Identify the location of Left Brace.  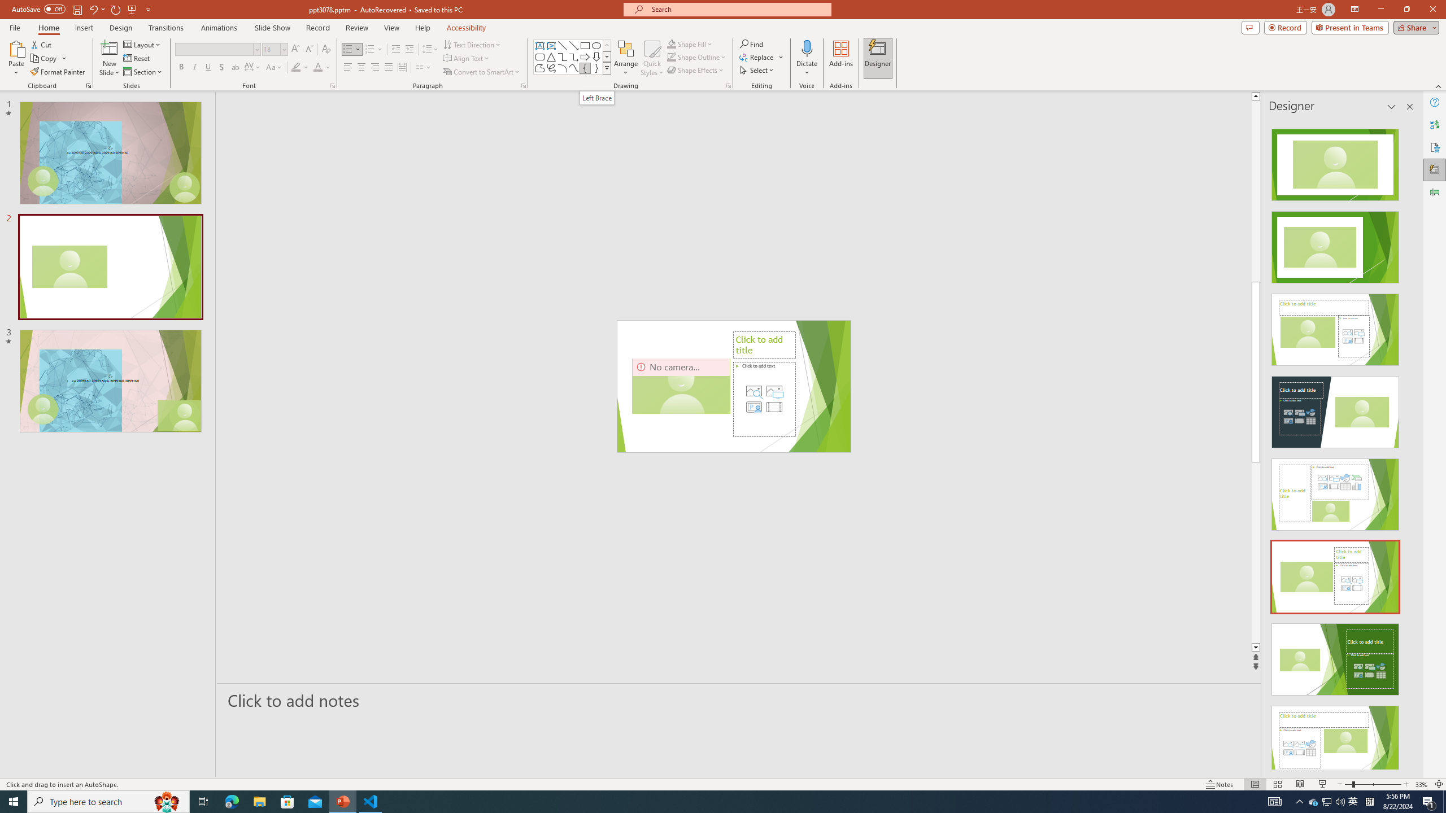
(597, 98).